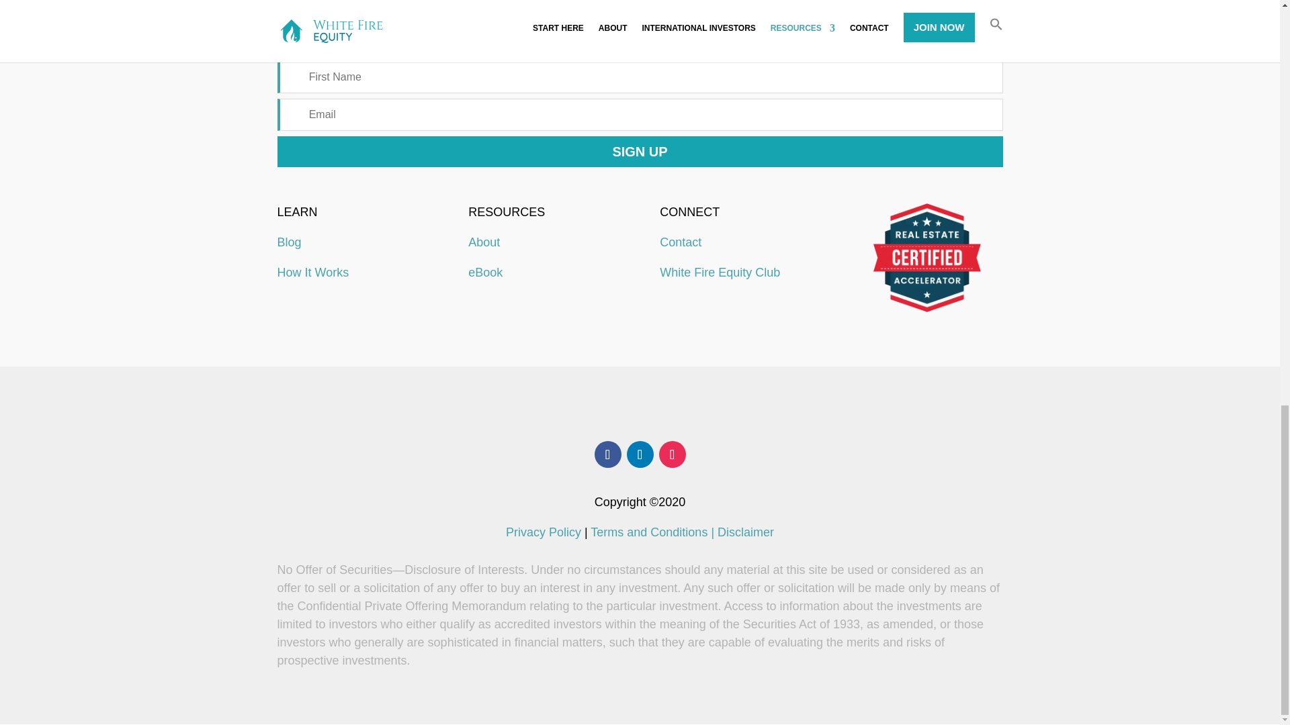  Describe the element at coordinates (312, 273) in the screenshot. I see `How It Works` at that location.